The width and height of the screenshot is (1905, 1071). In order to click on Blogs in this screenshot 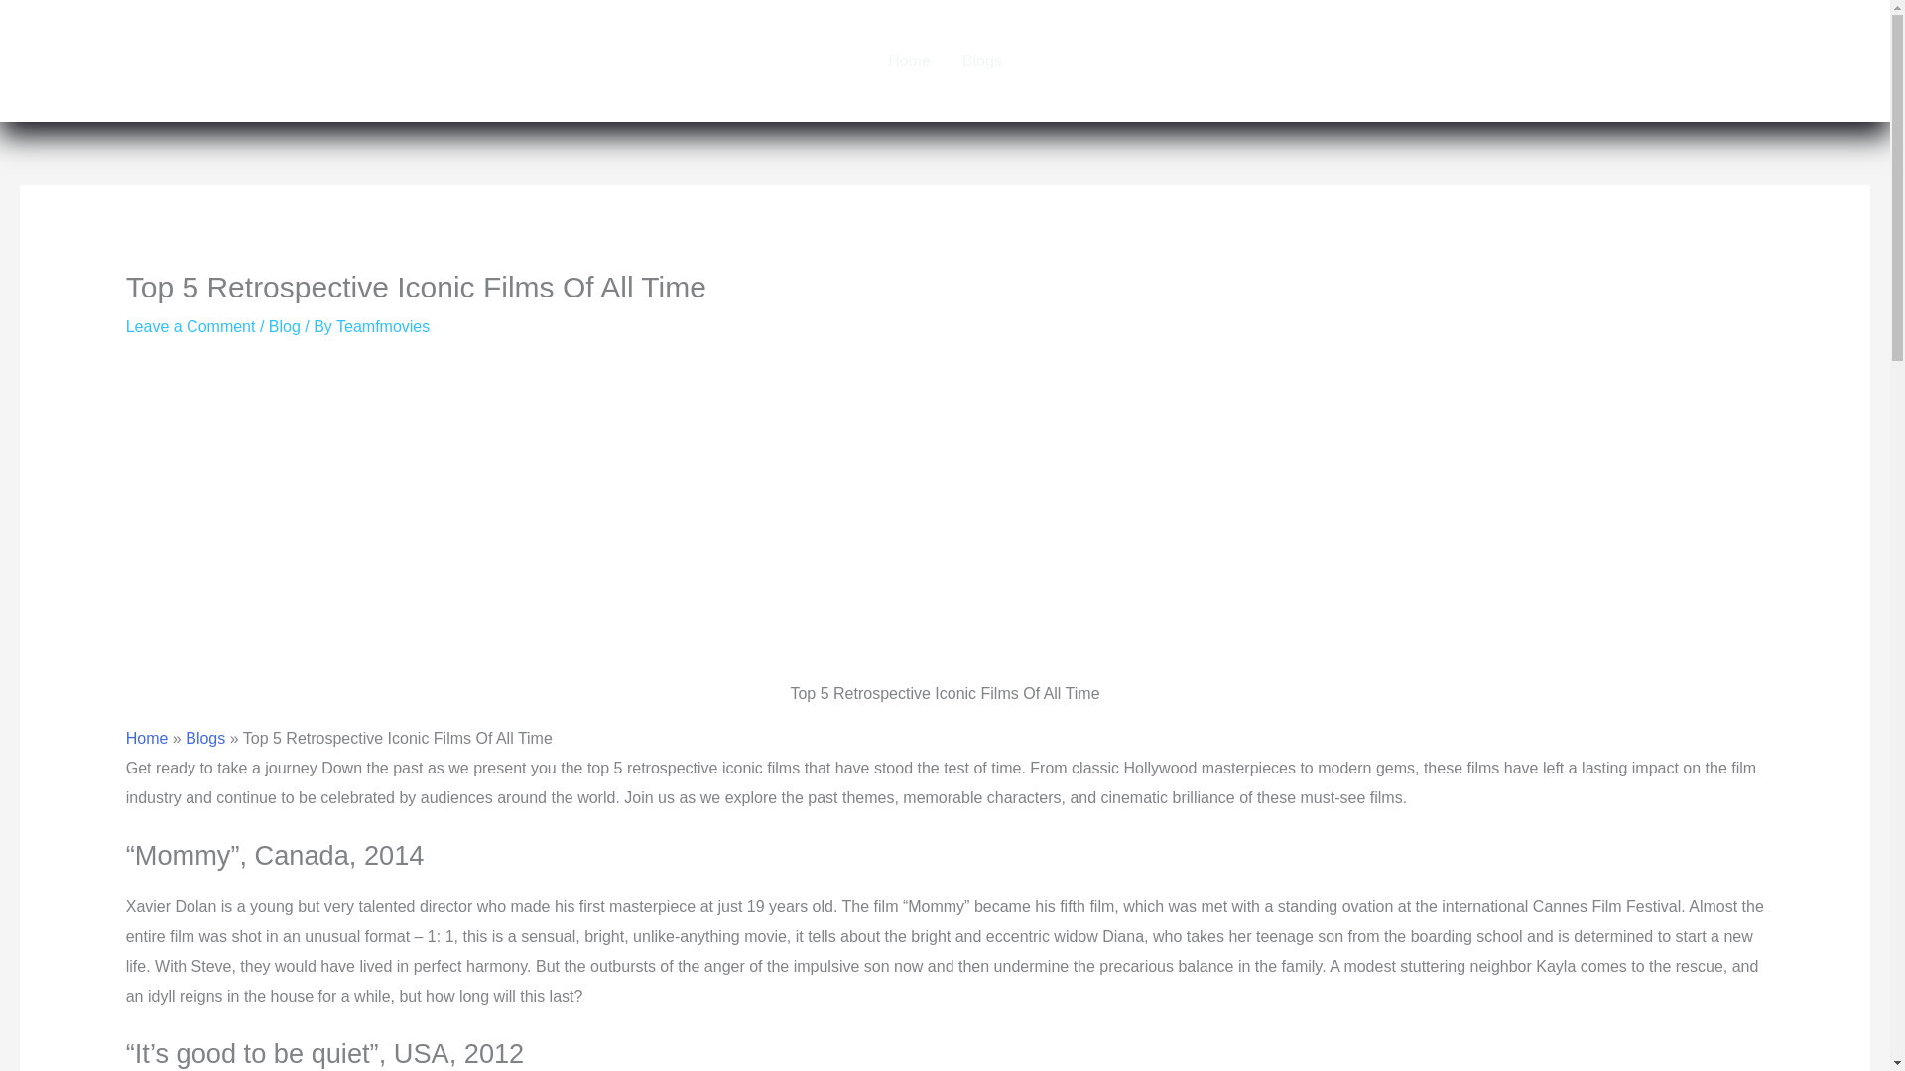, I will do `click(204, 738)`.